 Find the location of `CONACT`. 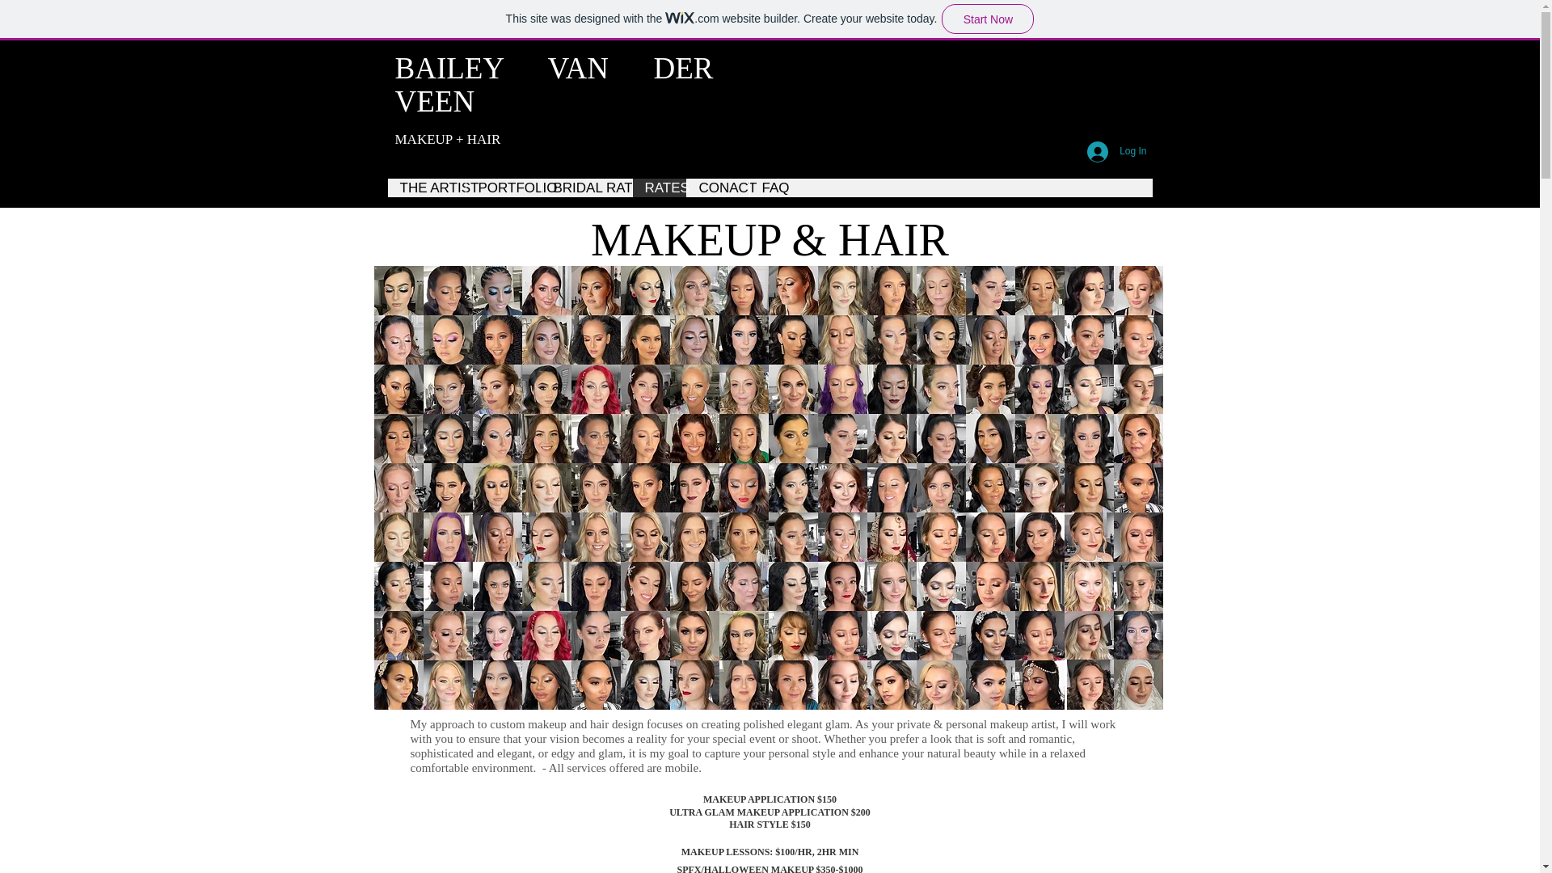

CONACT is located at coordinates (716, 188).